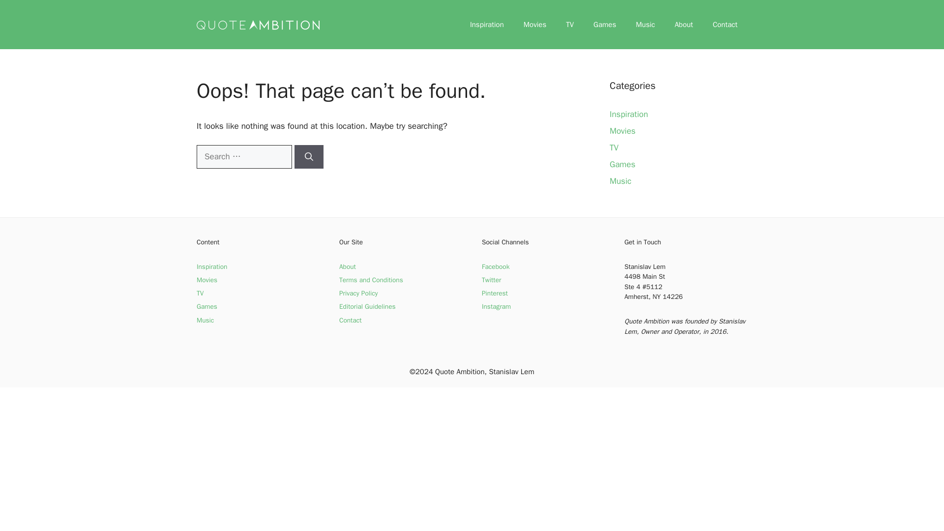 Image resolution: width=944 pixels, height=531 pixels. Describe the element at coordinates (534, 25) in the screenshot. I see `Movies` at that location.